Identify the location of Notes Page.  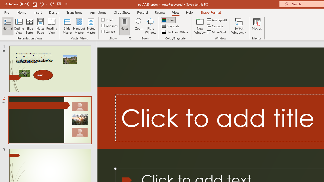
(40, 26).